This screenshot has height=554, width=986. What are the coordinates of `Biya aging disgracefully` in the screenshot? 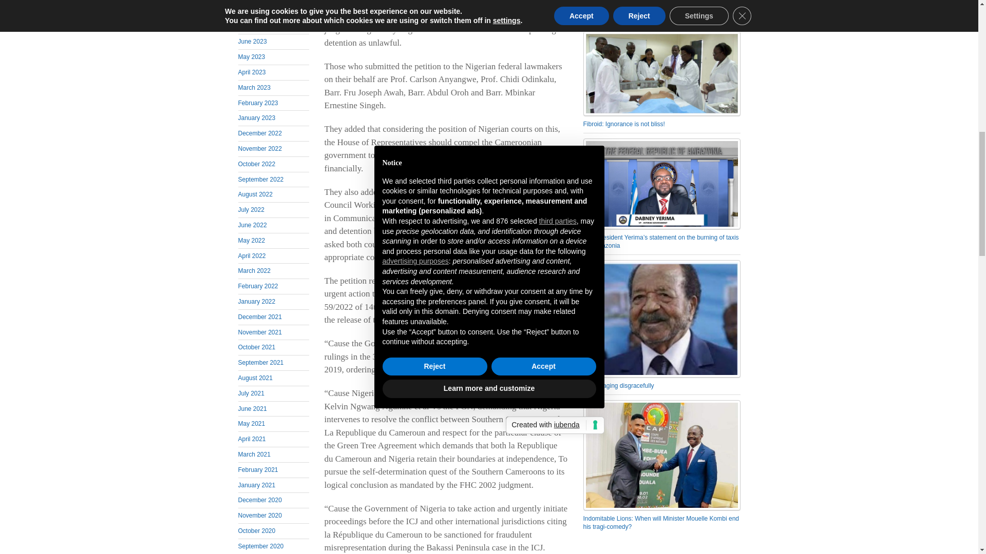 It's located at (661, 318).